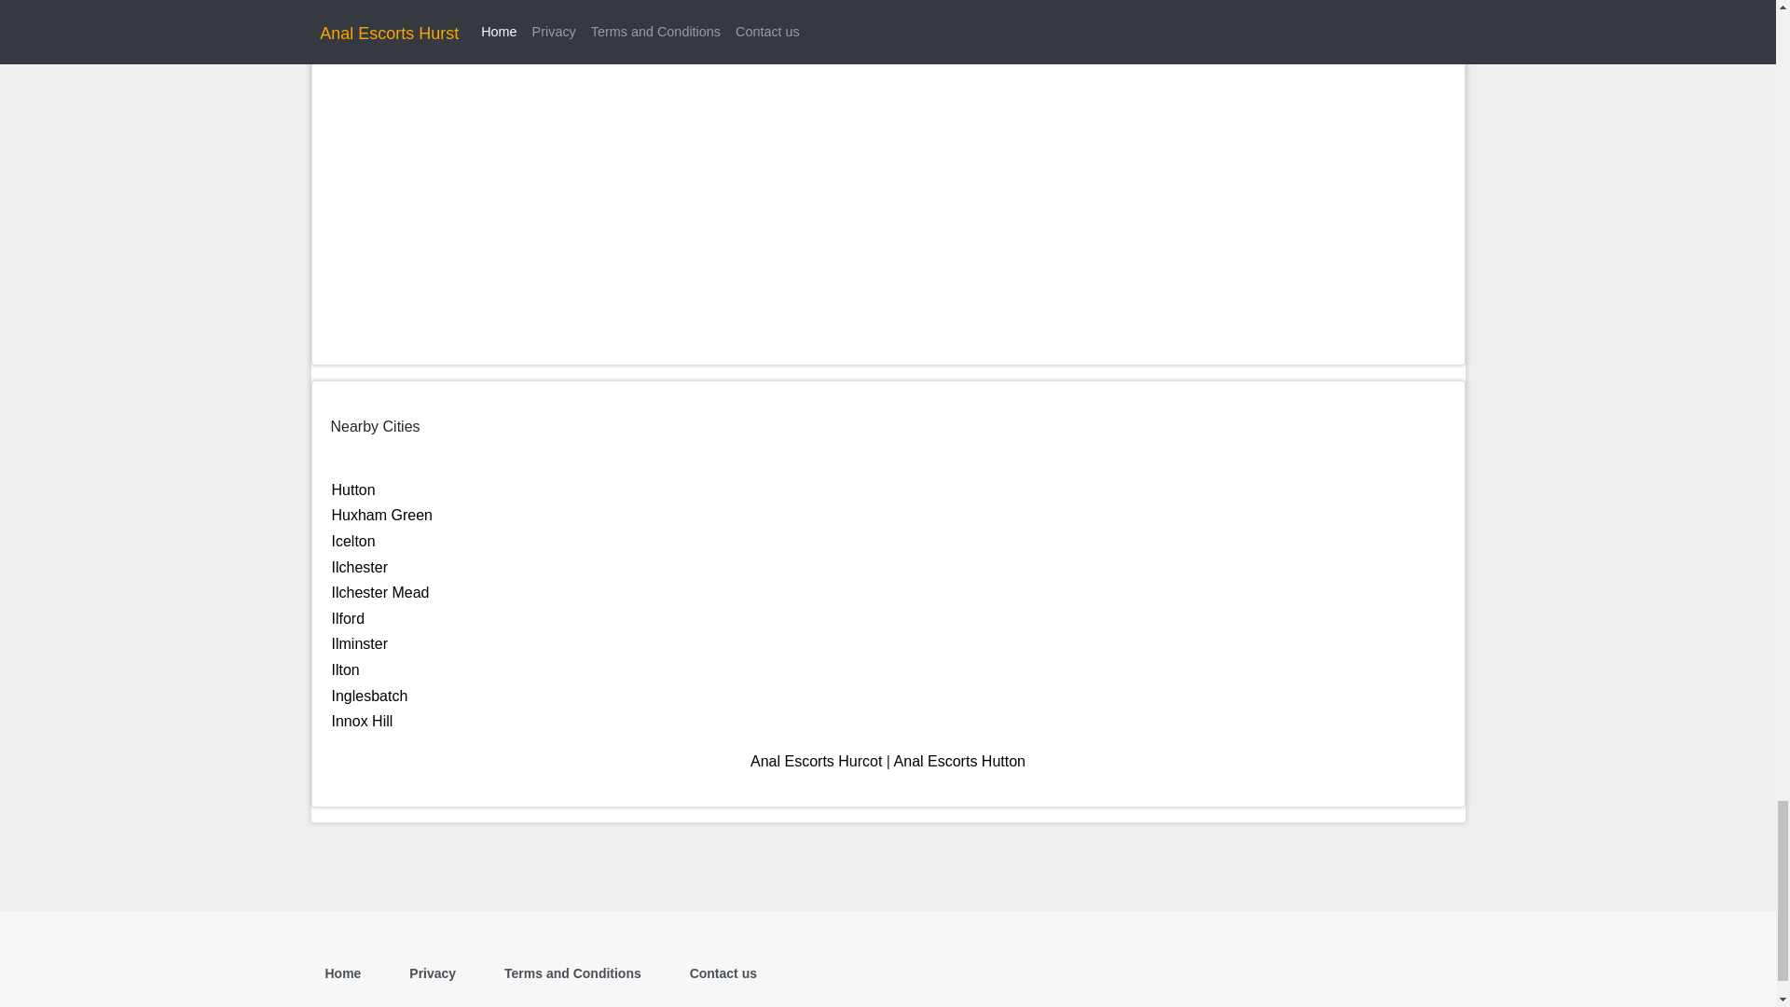 The image size is (1790, 1007). What do you see at coordinates (345, 669) in the screenshot?
I see `Ilton` at bounding box center [345, 669].